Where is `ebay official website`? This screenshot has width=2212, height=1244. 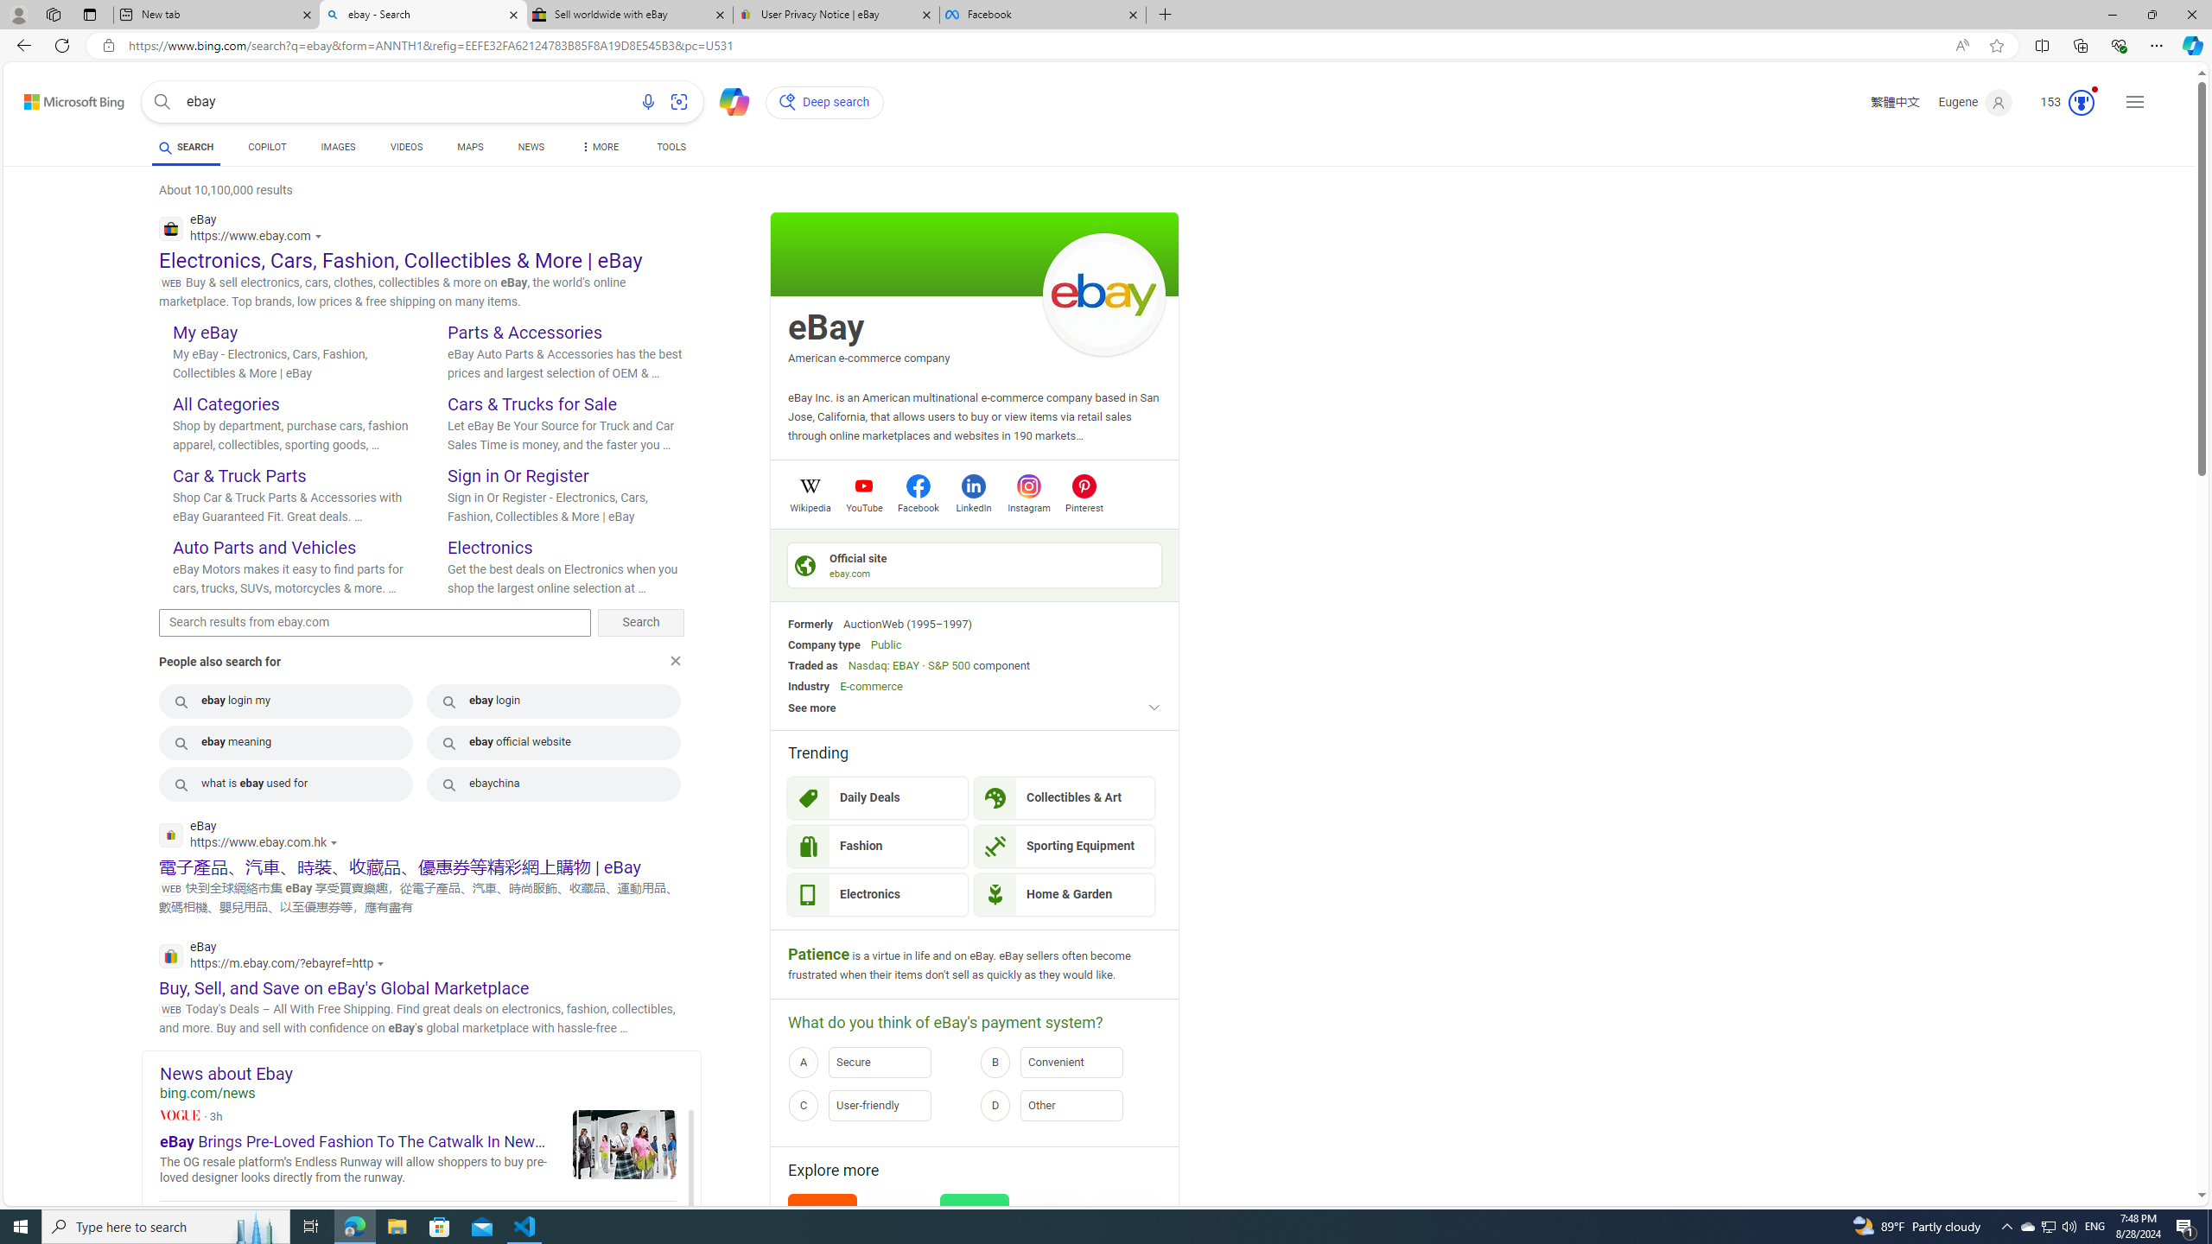
ebay official website is located at coordinates (554, 742).